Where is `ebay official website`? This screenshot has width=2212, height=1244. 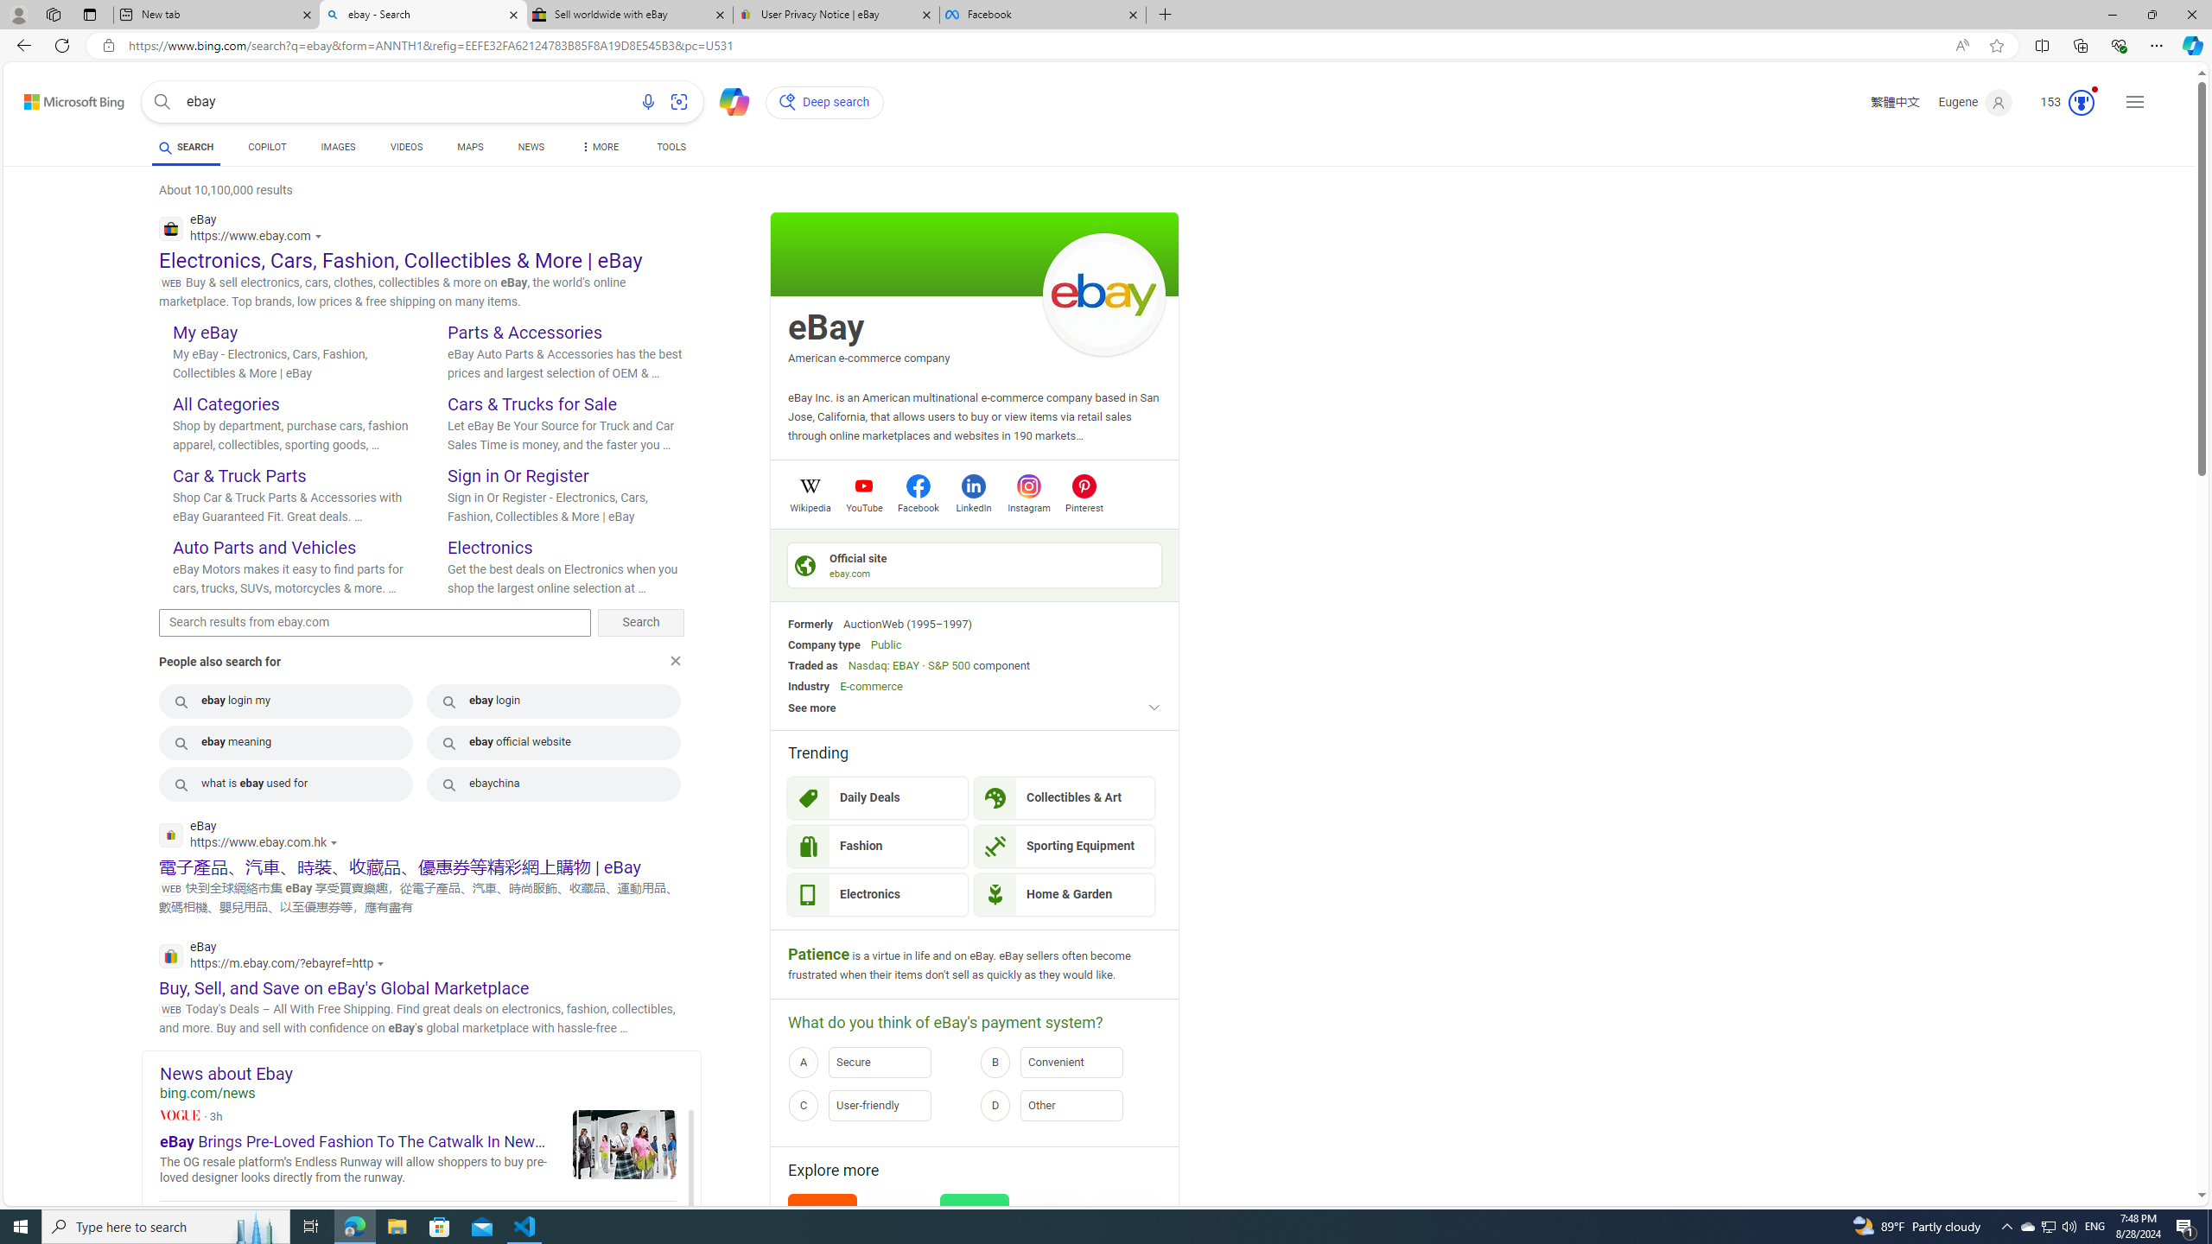
ebay official website is located at coordinates (554, 742).